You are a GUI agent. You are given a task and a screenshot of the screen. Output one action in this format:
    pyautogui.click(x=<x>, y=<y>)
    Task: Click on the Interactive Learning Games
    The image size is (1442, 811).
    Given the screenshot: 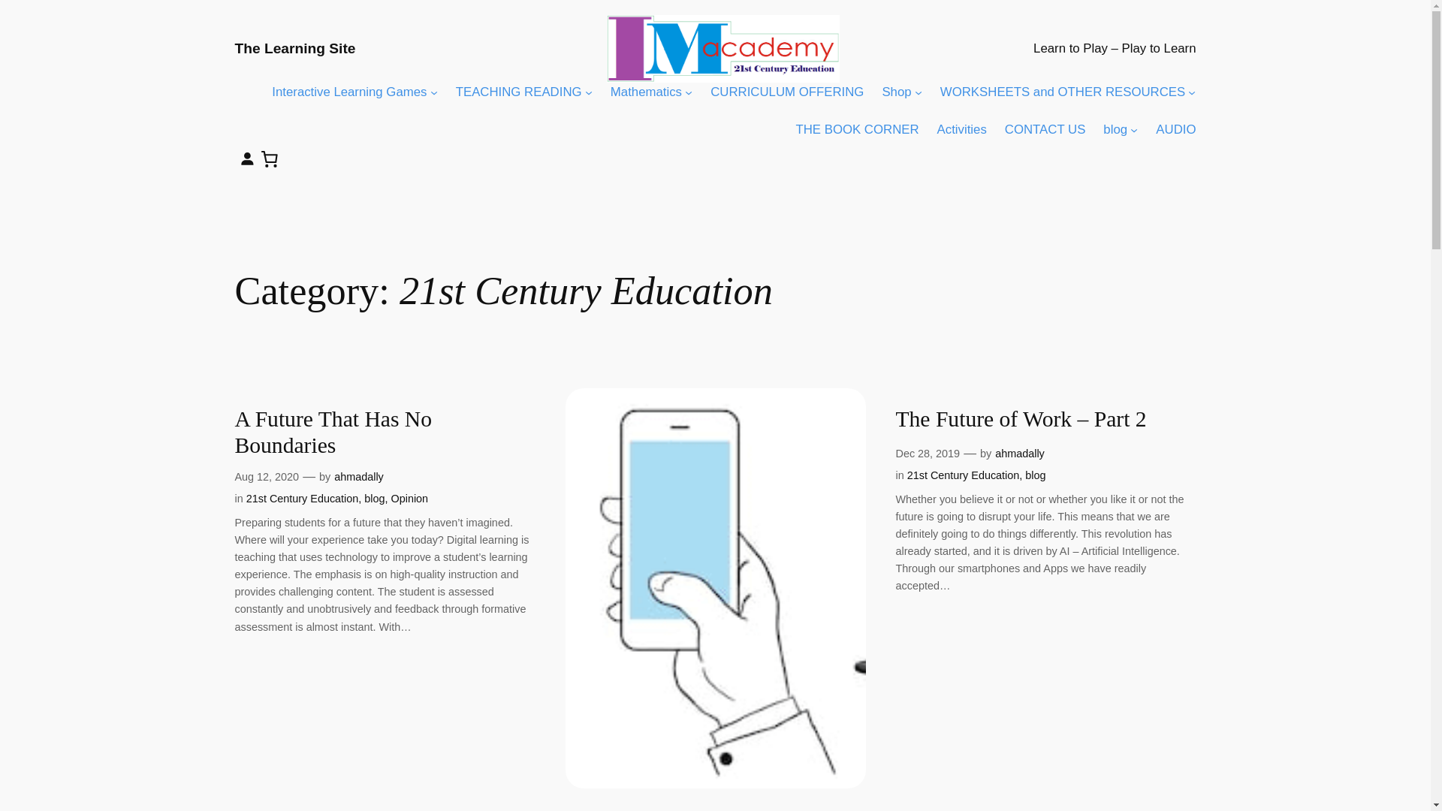 What is the action you would take?
    pyautogui.click(x=349, y=92)
    